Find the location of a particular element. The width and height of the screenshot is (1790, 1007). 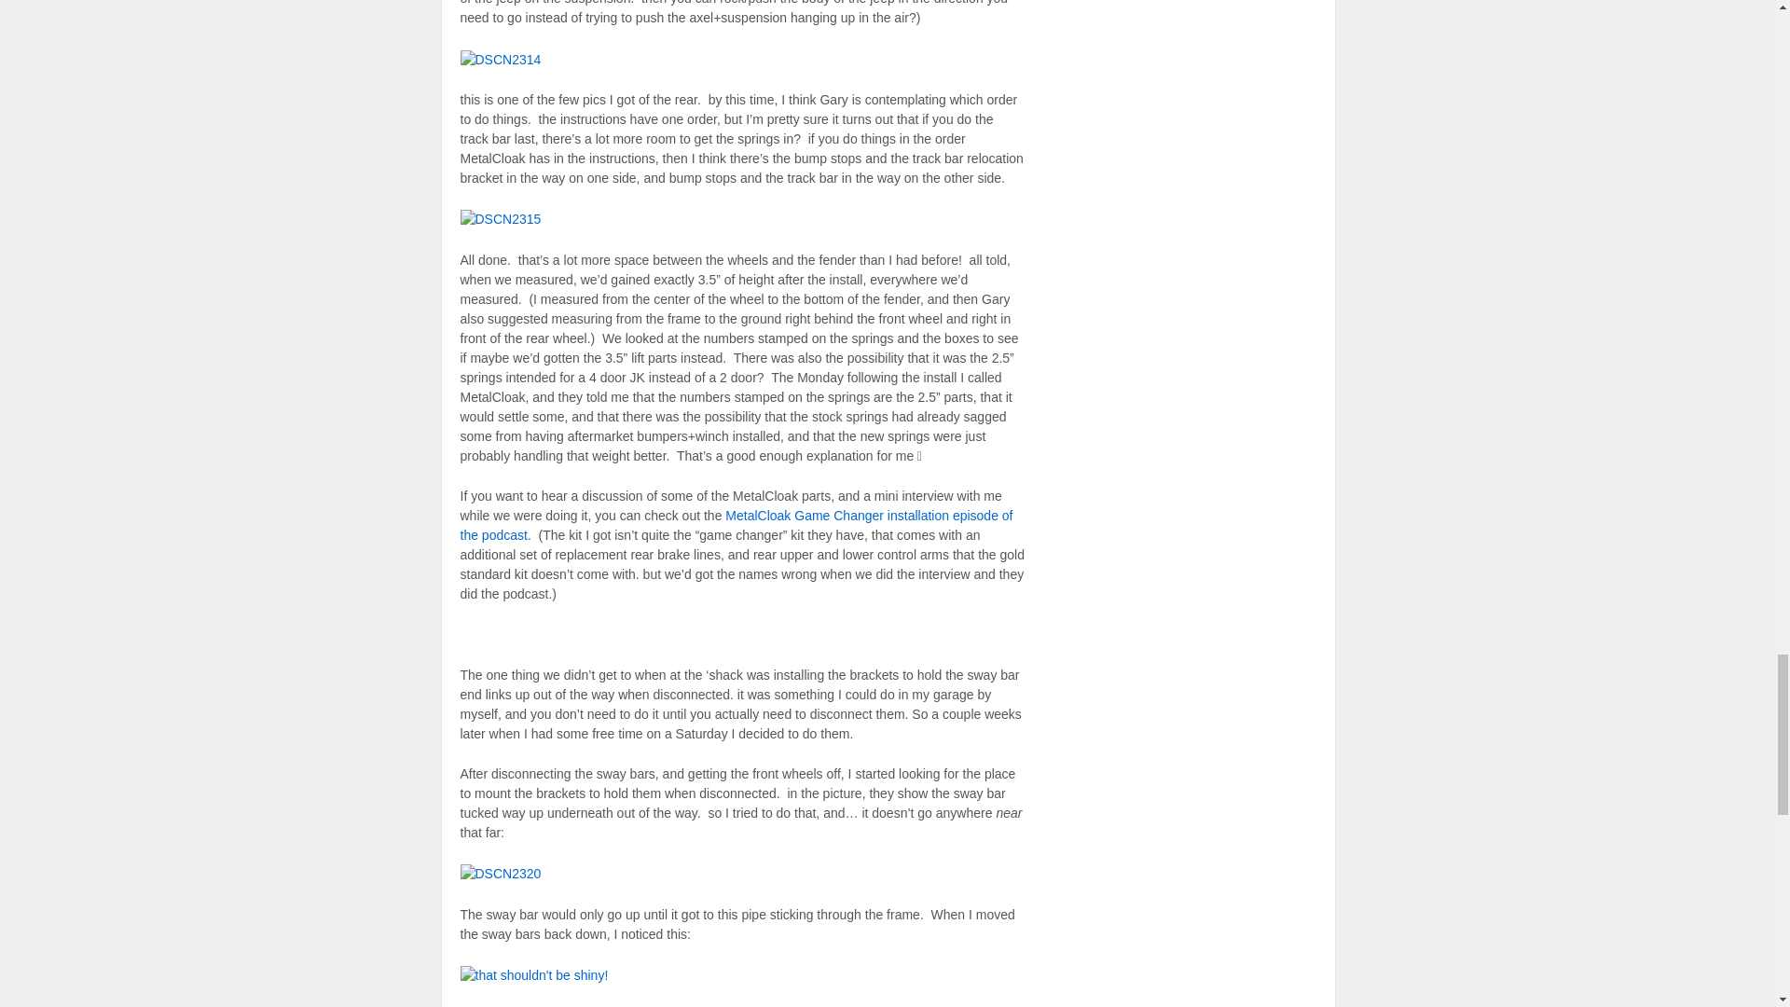

that shouldn't be shiny! is located at coordinates (533, 973).